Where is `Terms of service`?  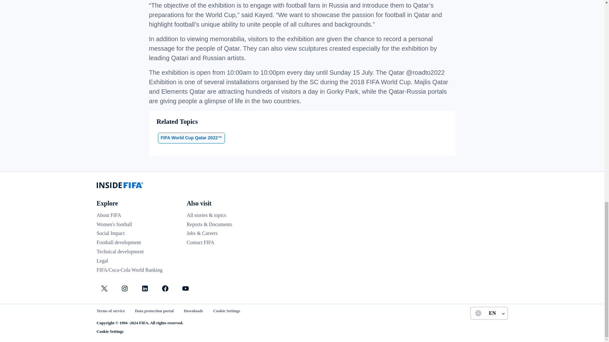
Terms of service is located at coordinates (110, 311).